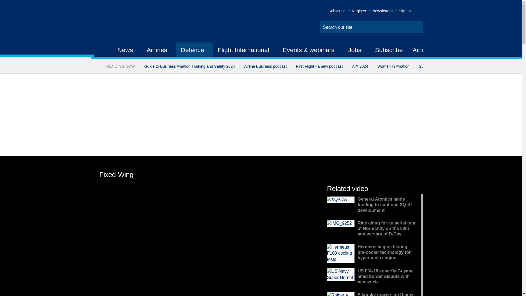  Describe the element at coordinates (360, 66) in the screenshot. I see `AIX 2024` at that location.